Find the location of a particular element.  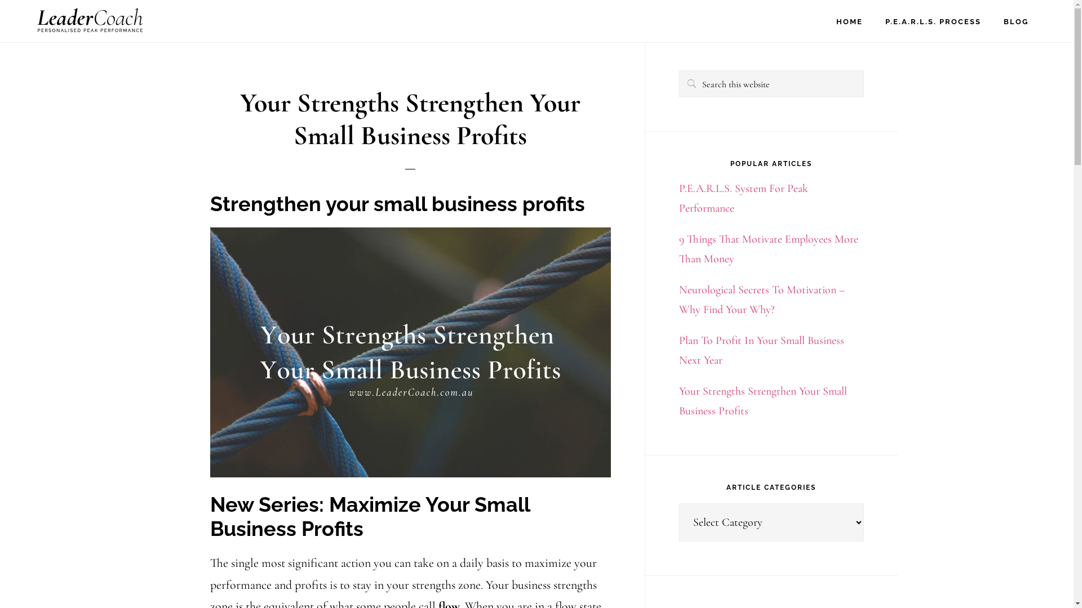

HOME is located at coordinates (850, 21).